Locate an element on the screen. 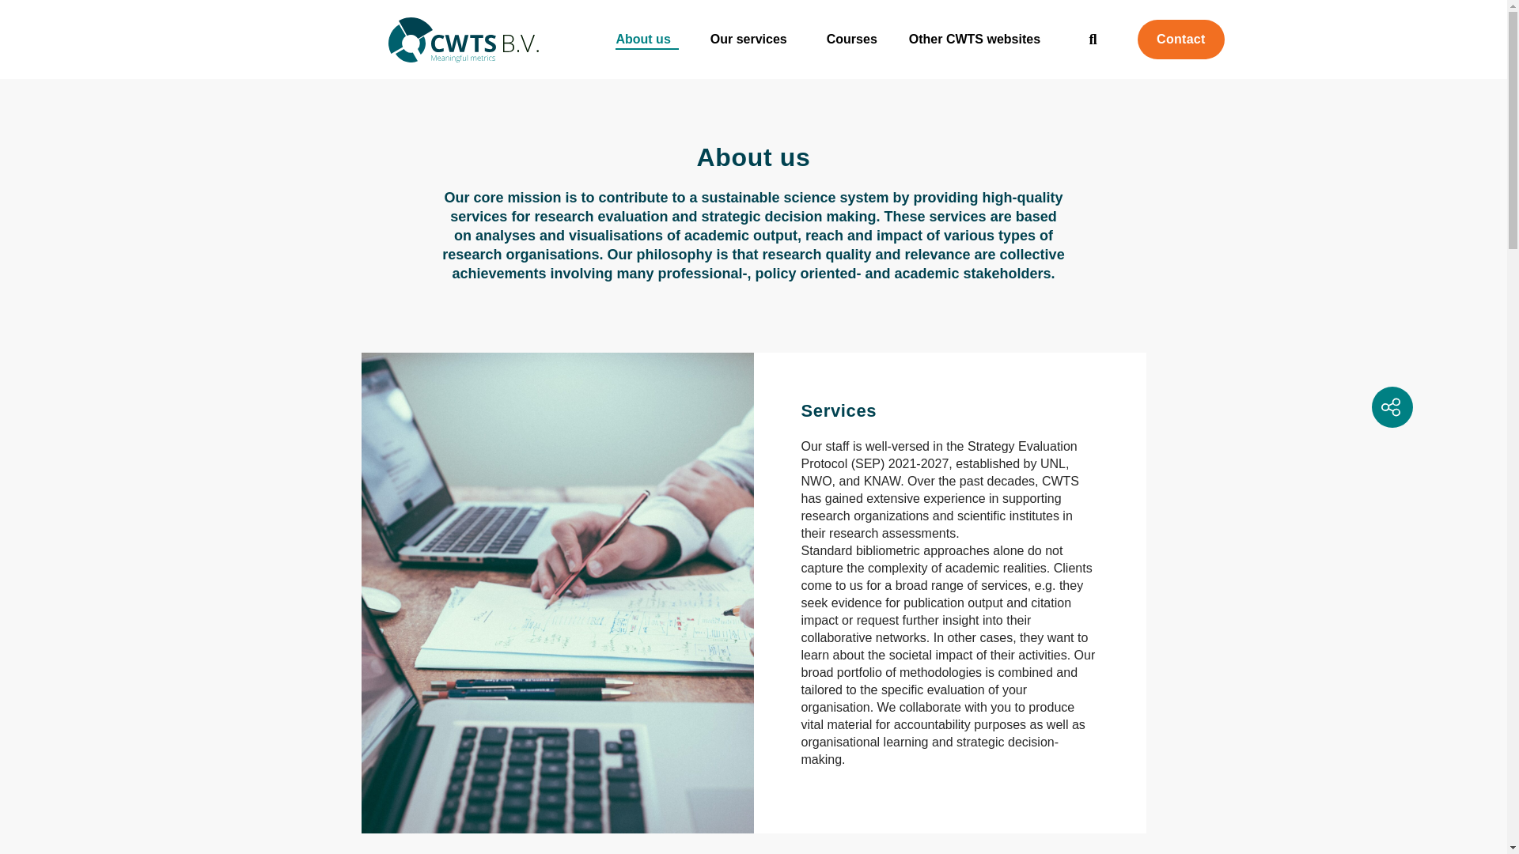 This screenshot has height=854, width=1519. Contact is located at coordinates (1180, 39).